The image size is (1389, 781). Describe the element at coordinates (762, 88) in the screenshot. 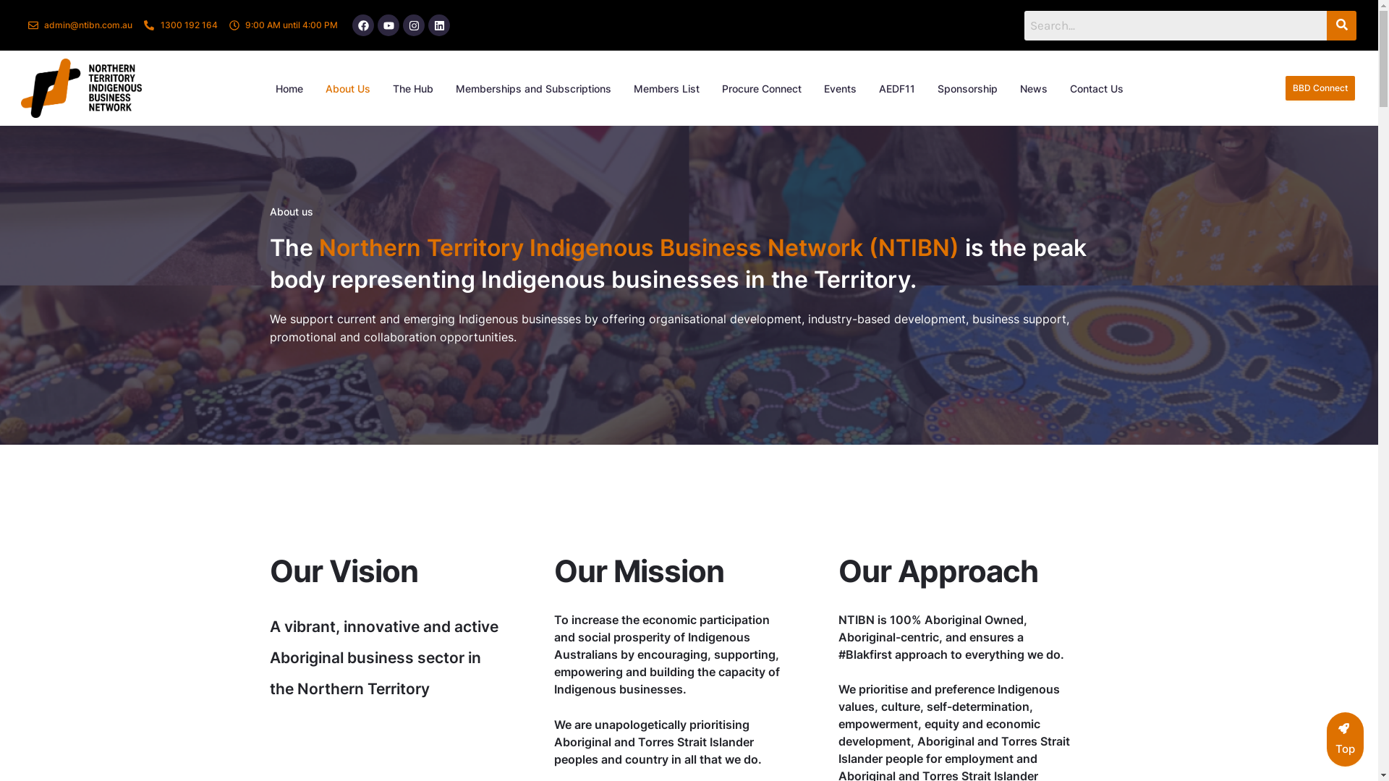

I see `Procure Connect` at that location.